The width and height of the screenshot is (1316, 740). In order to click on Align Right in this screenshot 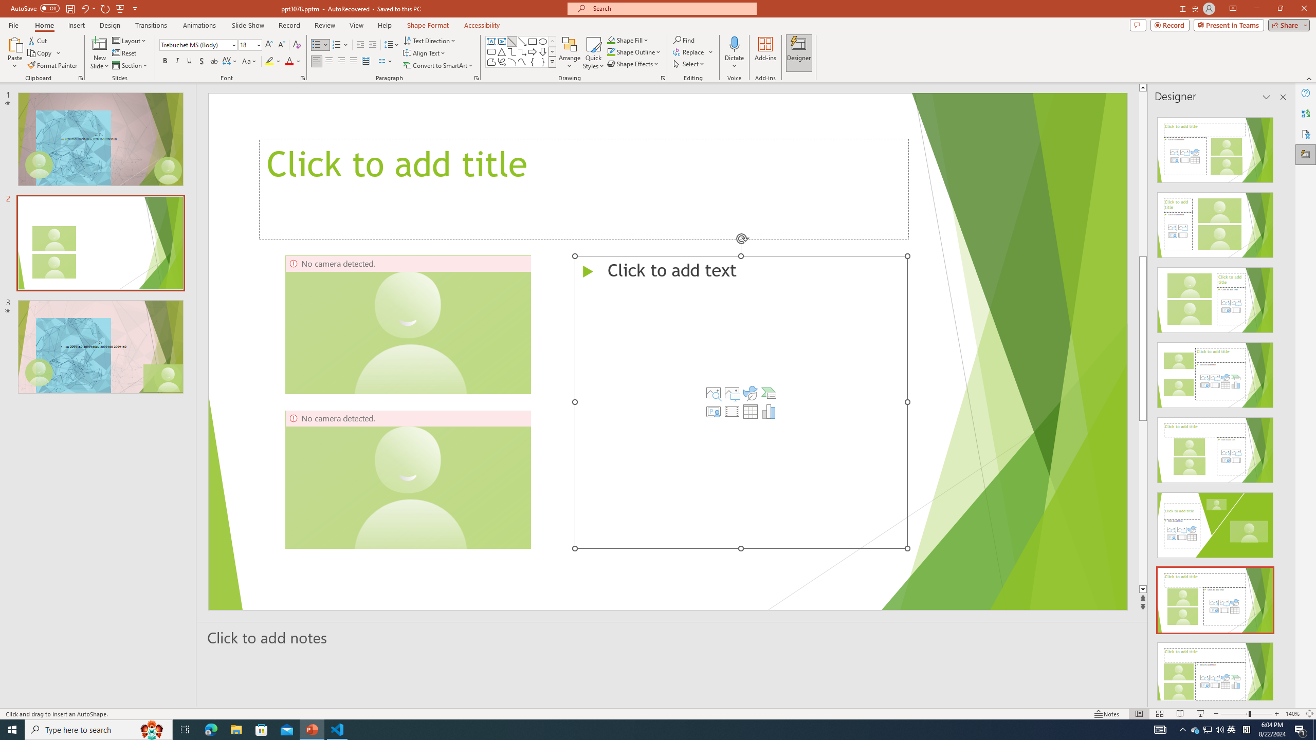, I will do `click(341, 62)`.